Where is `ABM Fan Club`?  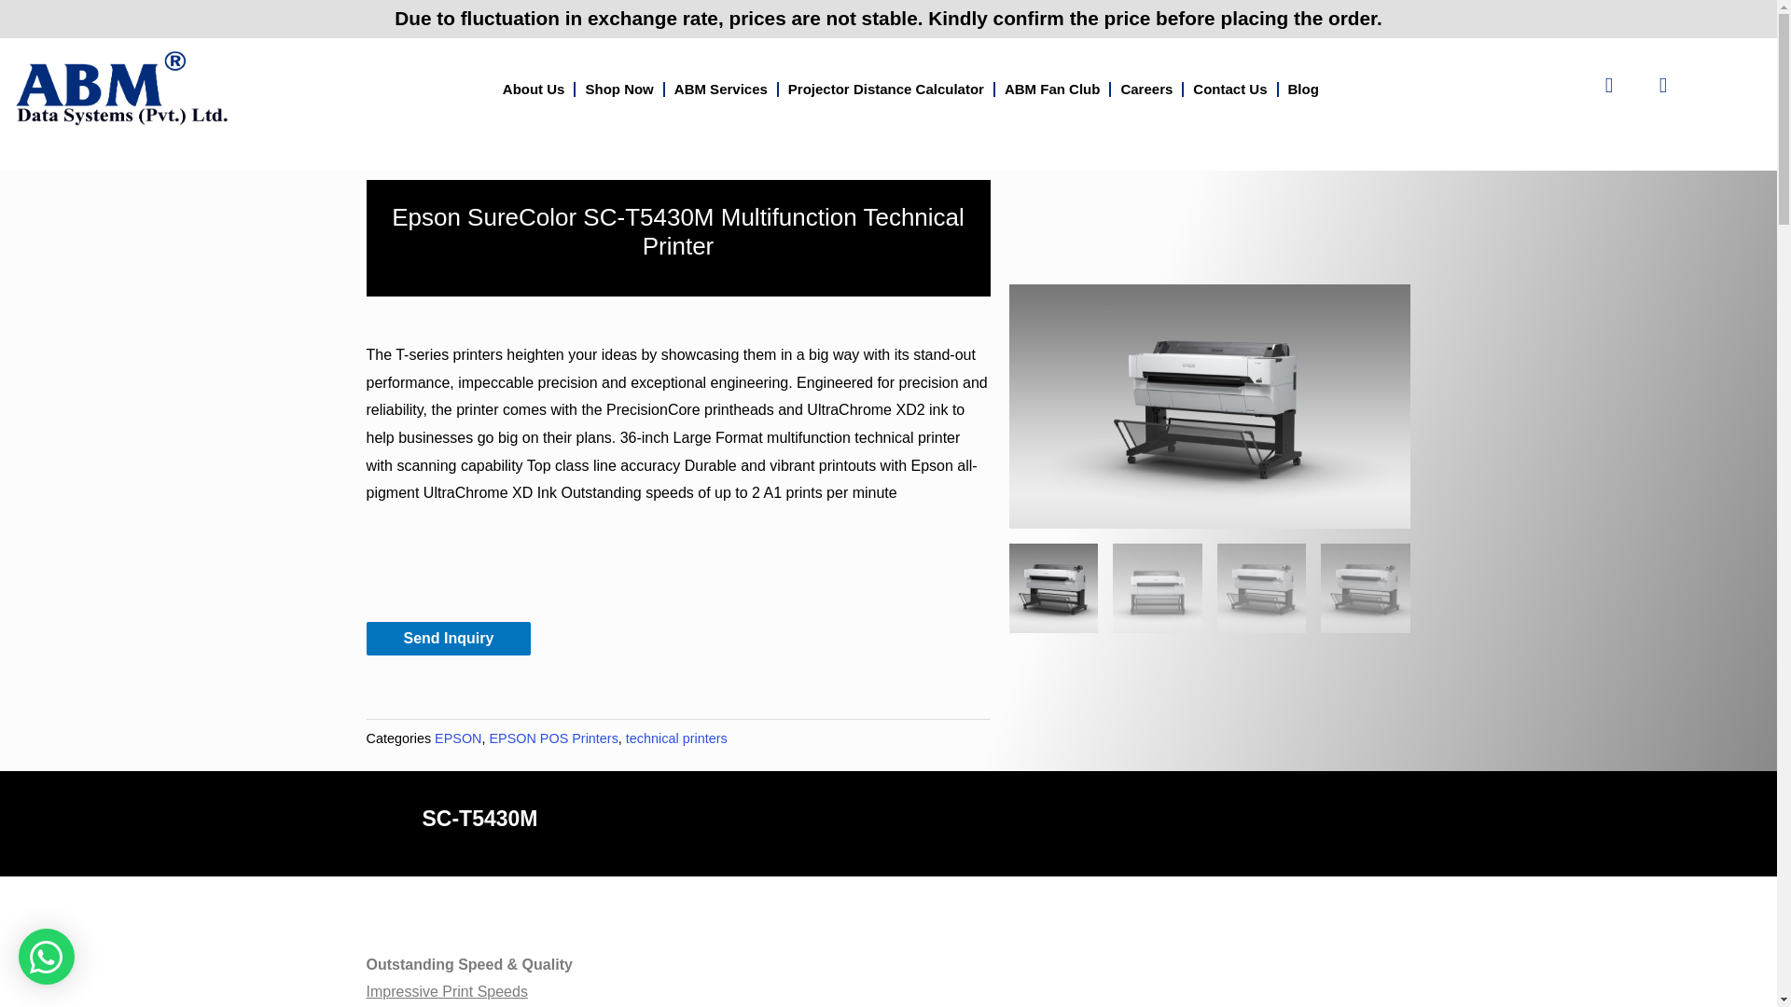
ABM Fan Club is located at coordinates (1052, 90).